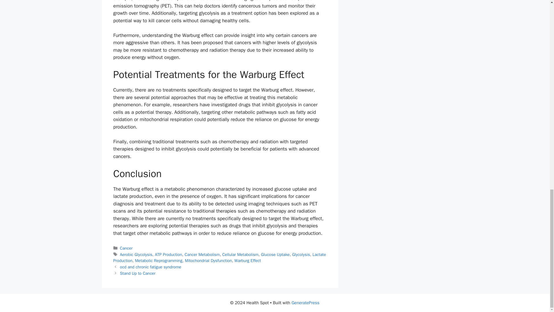  What do you see at coordinates (301, 254) in the screenshot?
I see `Glycolysis` at bounding box center [301, 254].